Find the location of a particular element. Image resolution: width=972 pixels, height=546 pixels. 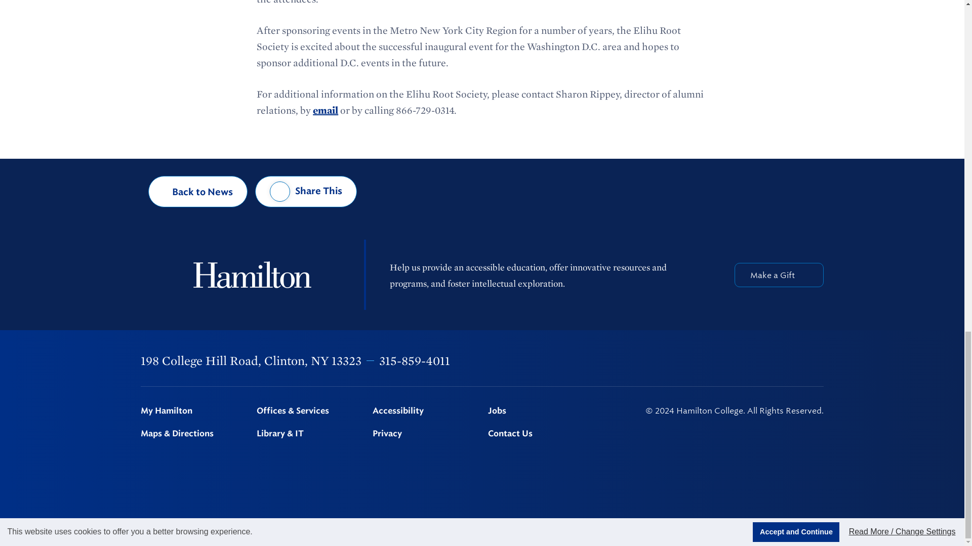

Make a Gift is located at coordinates (779, 275).